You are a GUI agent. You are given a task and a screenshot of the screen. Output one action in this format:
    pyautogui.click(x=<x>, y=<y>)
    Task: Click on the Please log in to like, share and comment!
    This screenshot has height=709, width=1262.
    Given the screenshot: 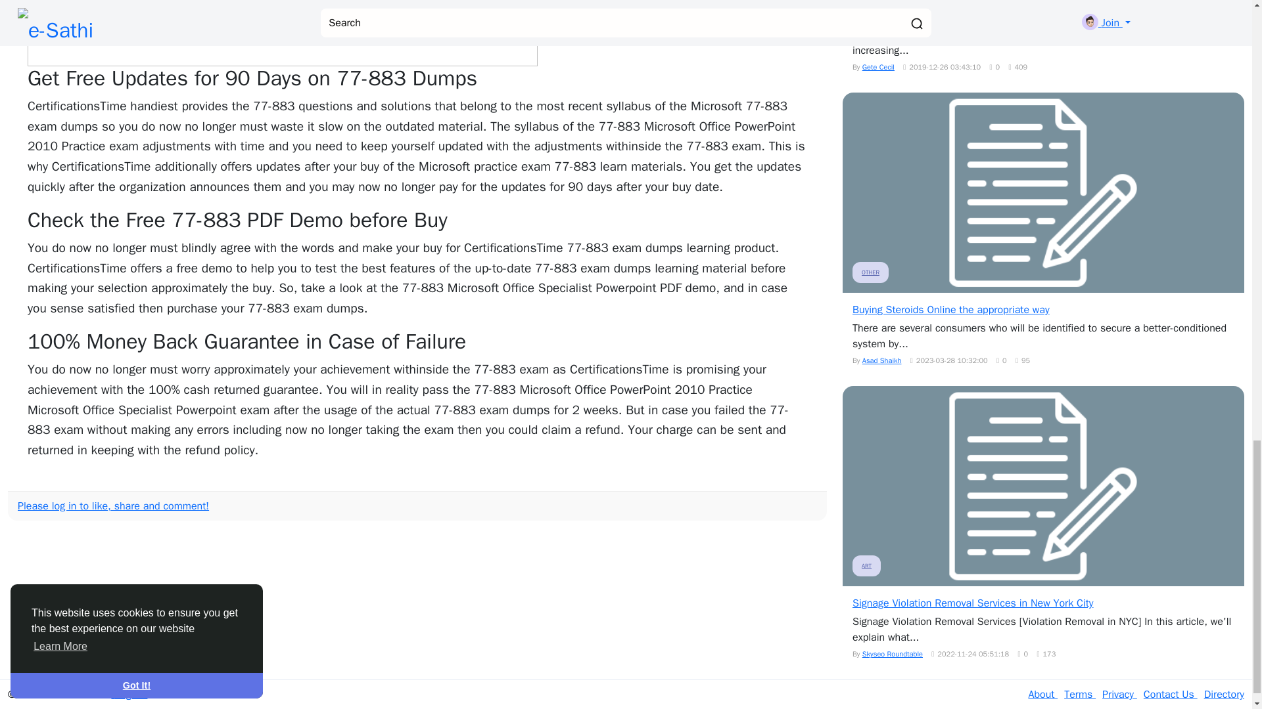 What is the action you would take?
    pyautogui.click(x=113, y=505)
    